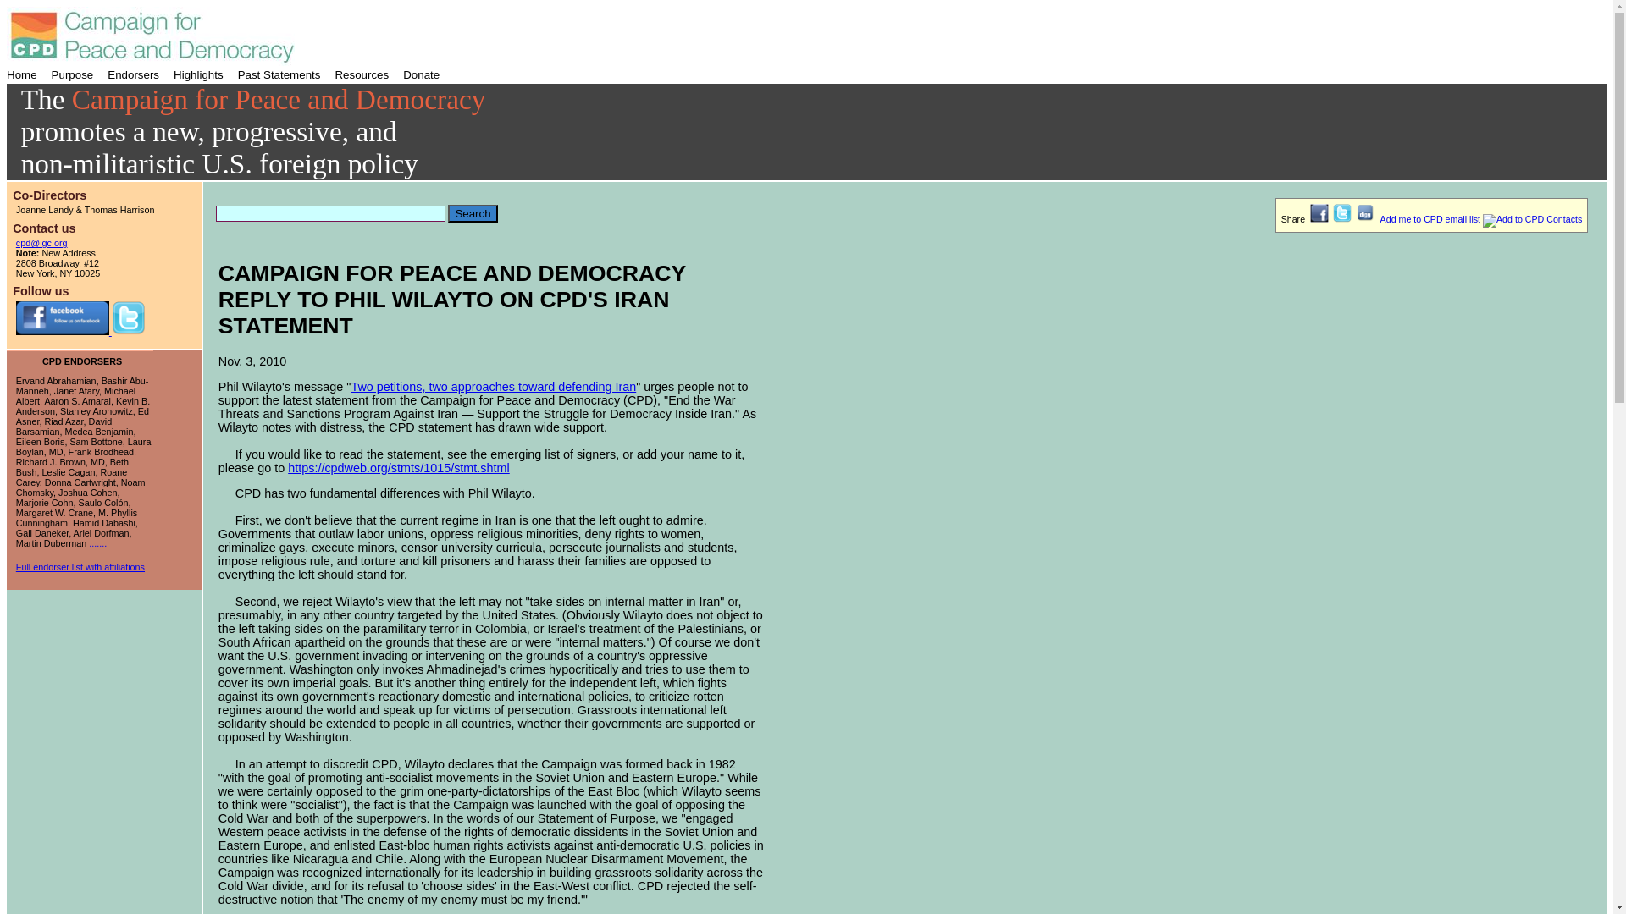  What do you see at coordinates (1321, 218) in the screenshot?
I see `Share this page on Facebook!` at bounding box center [1321, 218].